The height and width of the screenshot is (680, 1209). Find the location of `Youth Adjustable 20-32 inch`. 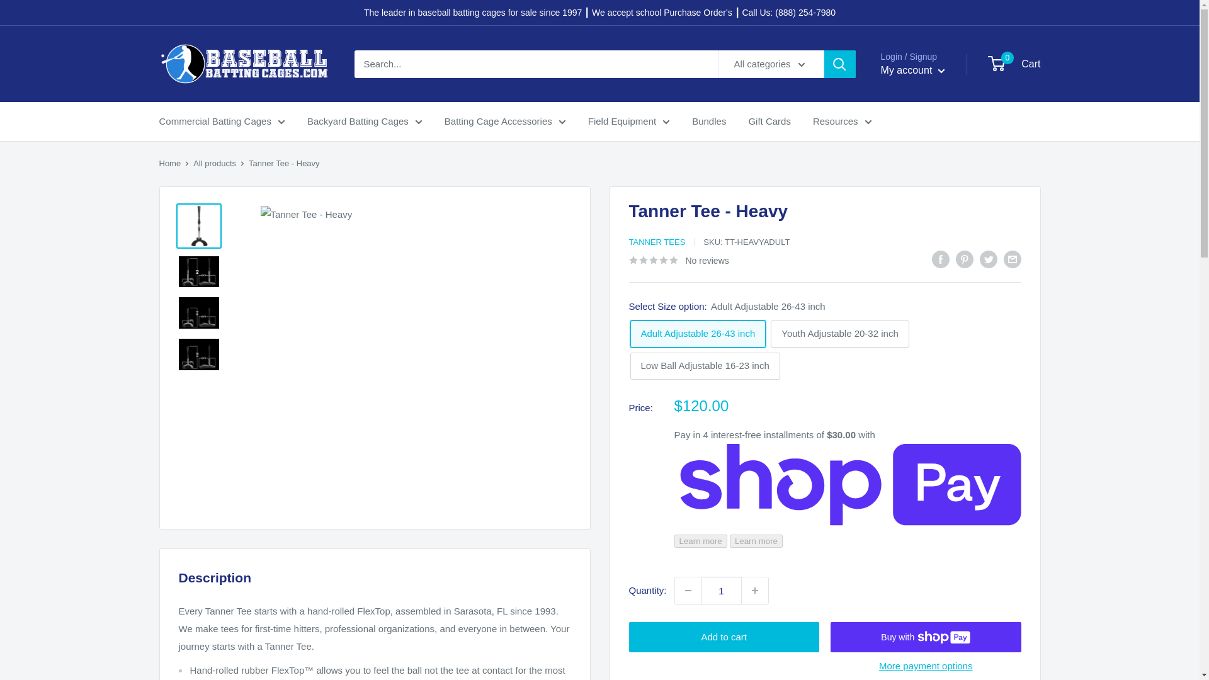

Youth Adjustable 20-32 inch is located at coordinates (840, 334).